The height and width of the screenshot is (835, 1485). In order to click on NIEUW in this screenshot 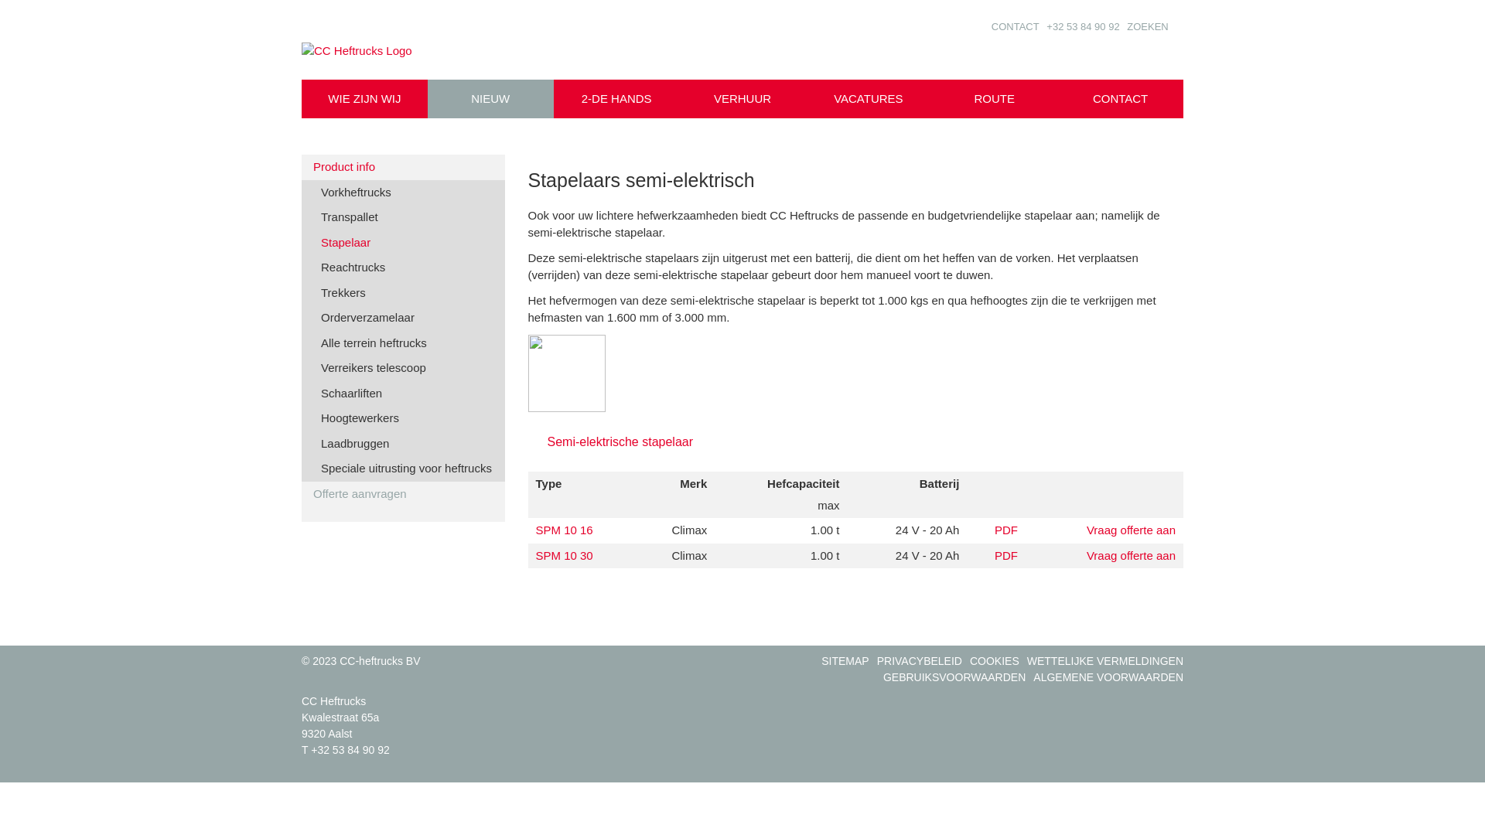, I will do `click(490, 99)`.